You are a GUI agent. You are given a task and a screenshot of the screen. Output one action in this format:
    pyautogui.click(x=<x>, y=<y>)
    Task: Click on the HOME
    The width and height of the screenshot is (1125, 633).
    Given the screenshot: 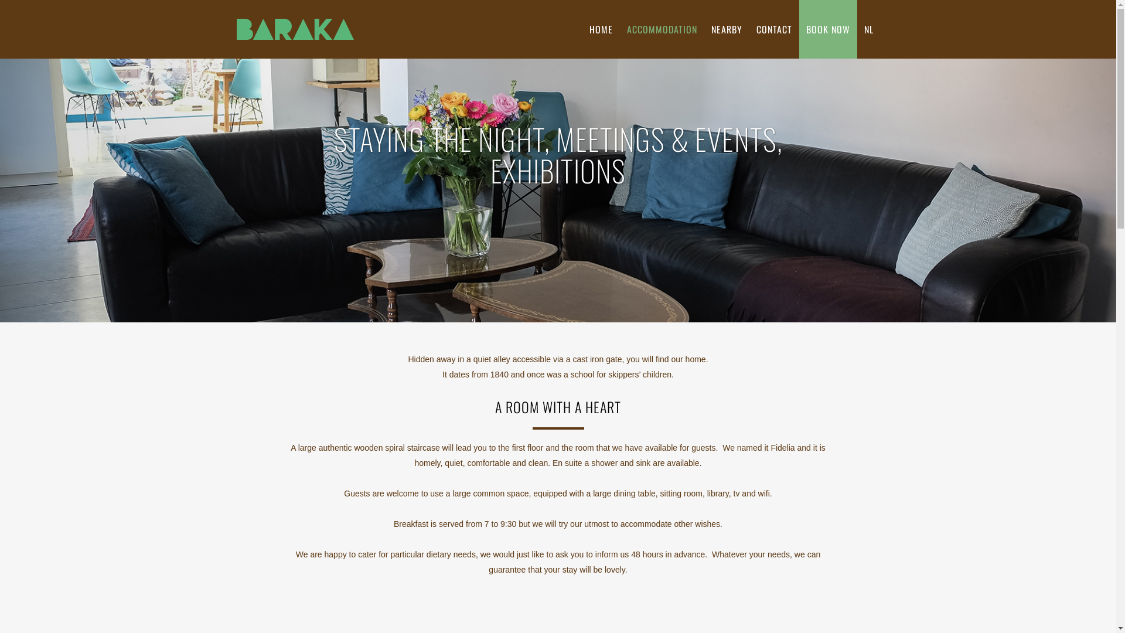 What is the action you would take?
    pyautogui.click(x=601, y=29)
    